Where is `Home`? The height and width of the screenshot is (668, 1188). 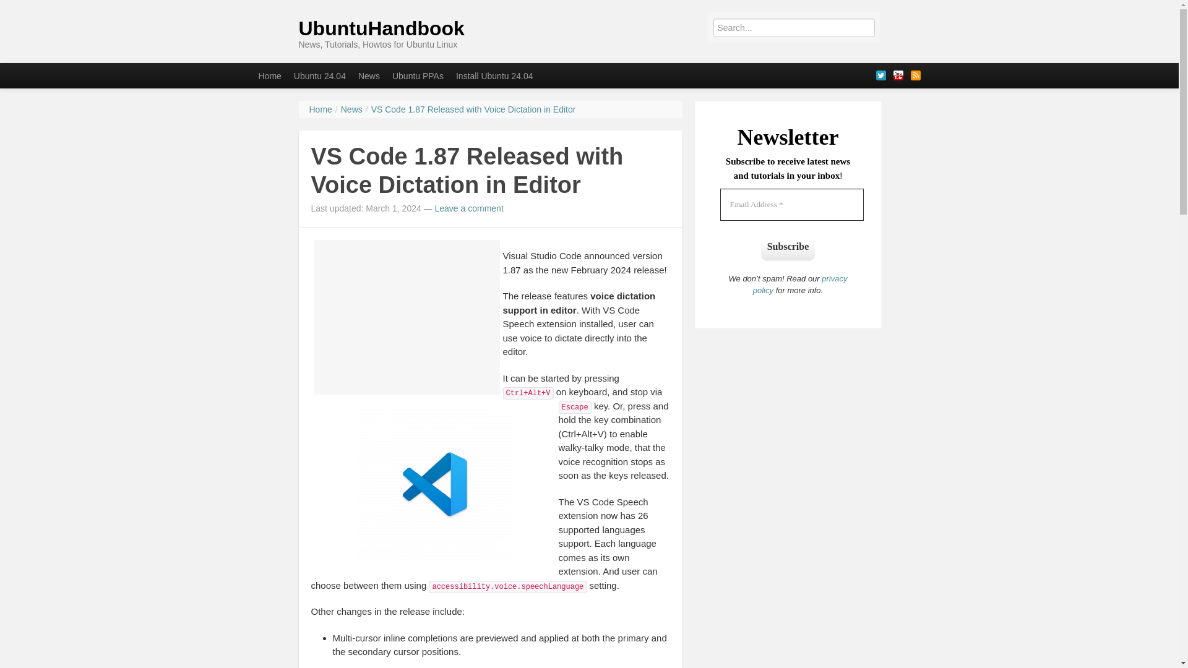 Home is located at coordinates (270, 75).